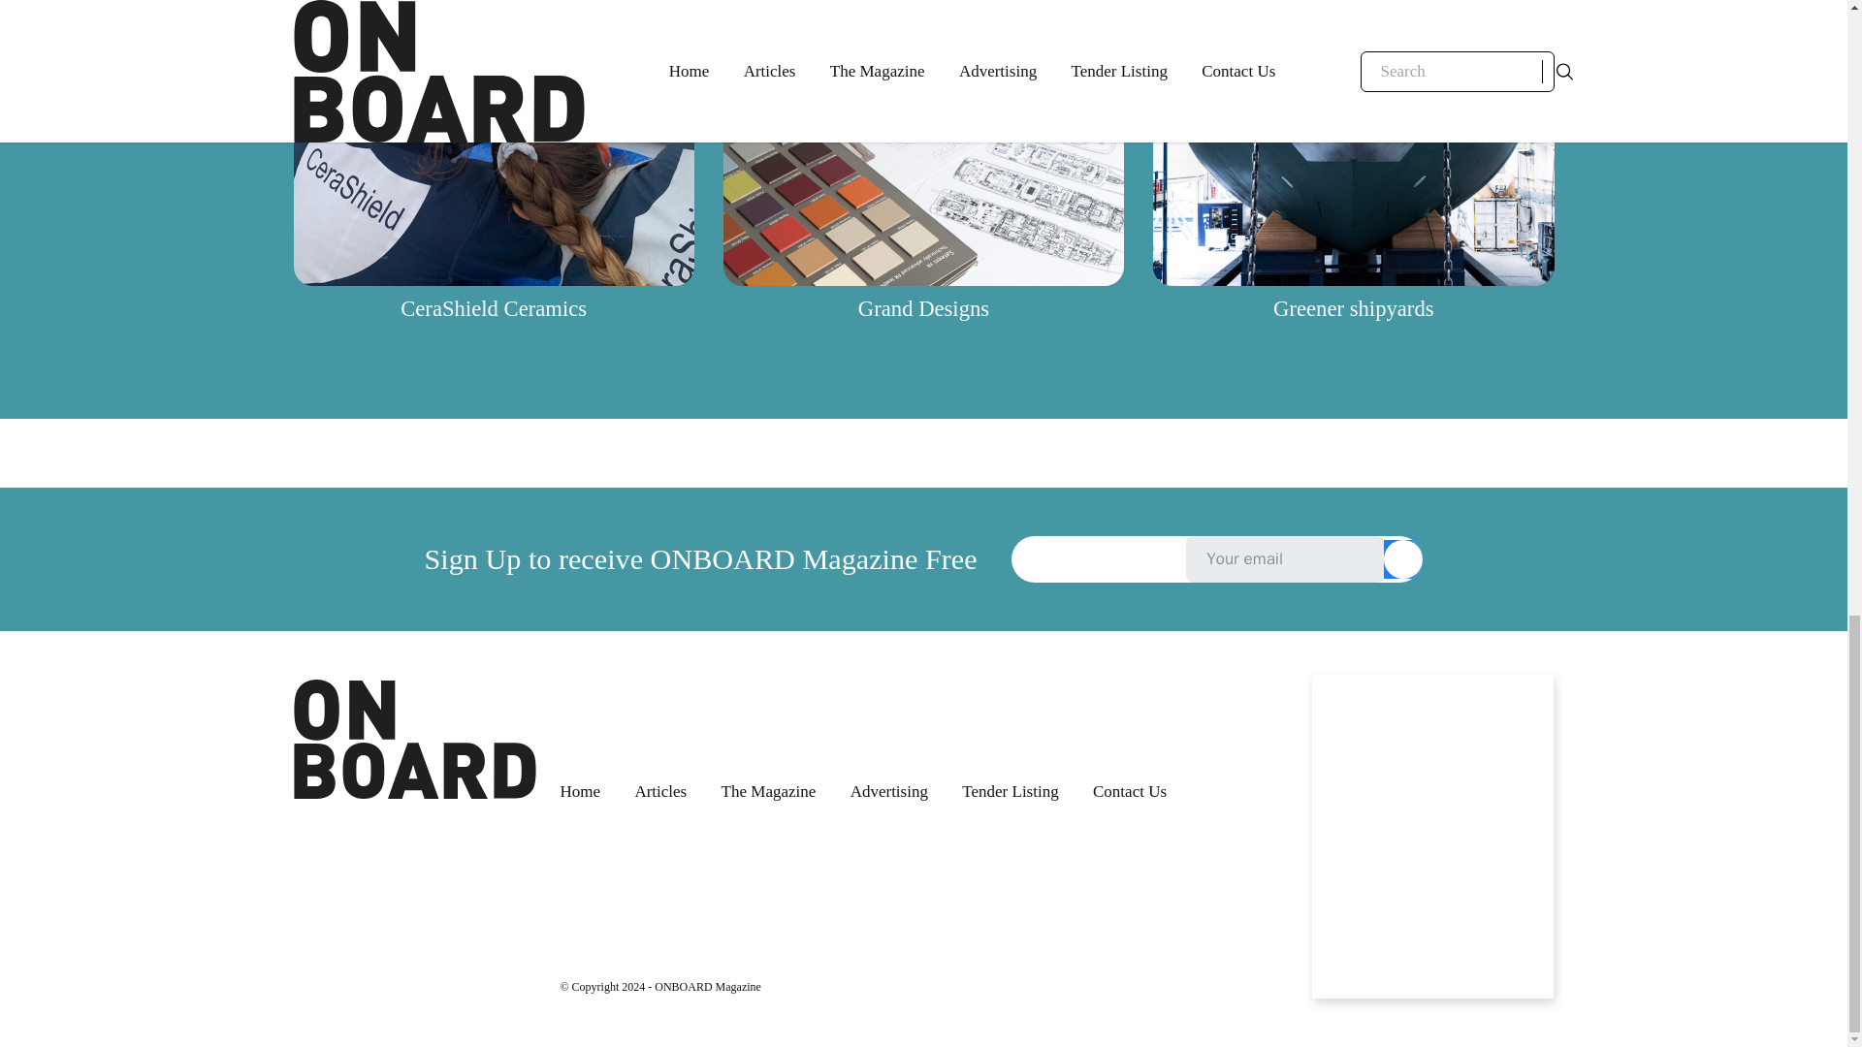  Describe the element at coordinates (660, 791) in the screenshot. I see `Articles` at that location.